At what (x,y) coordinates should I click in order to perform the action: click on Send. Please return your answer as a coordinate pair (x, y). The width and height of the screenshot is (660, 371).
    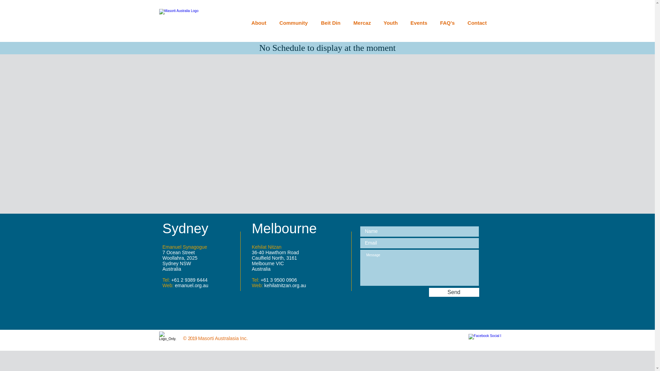
    Looking at the image, I should click on (454, 292).